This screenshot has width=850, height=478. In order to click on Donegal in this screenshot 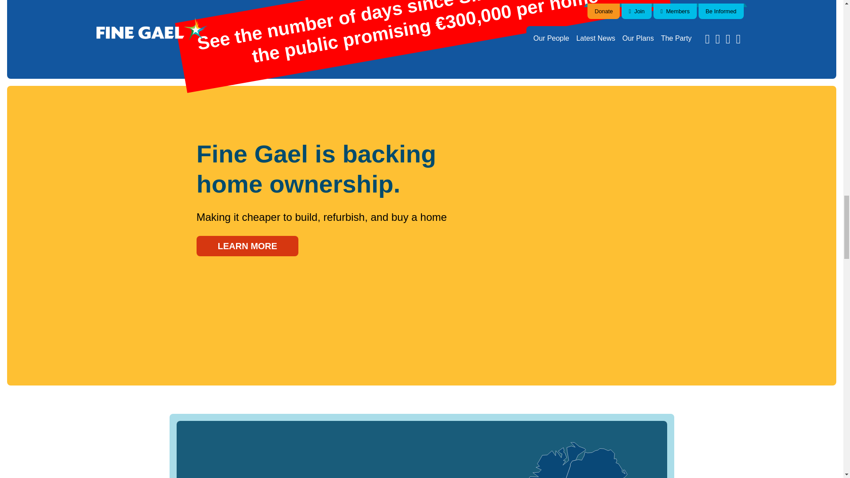, I will do `click(556, 460)`.